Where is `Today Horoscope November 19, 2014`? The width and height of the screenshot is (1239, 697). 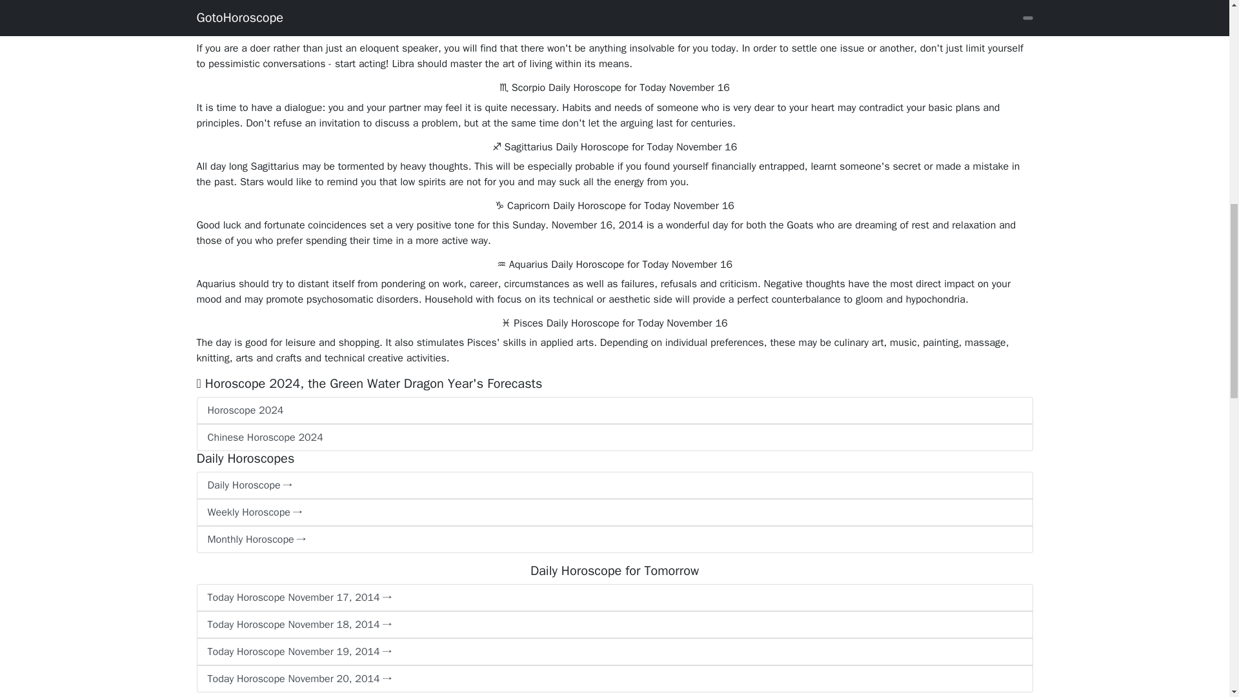
Today Horoscope November 19, 2014 is located at coordinates (614, 652).